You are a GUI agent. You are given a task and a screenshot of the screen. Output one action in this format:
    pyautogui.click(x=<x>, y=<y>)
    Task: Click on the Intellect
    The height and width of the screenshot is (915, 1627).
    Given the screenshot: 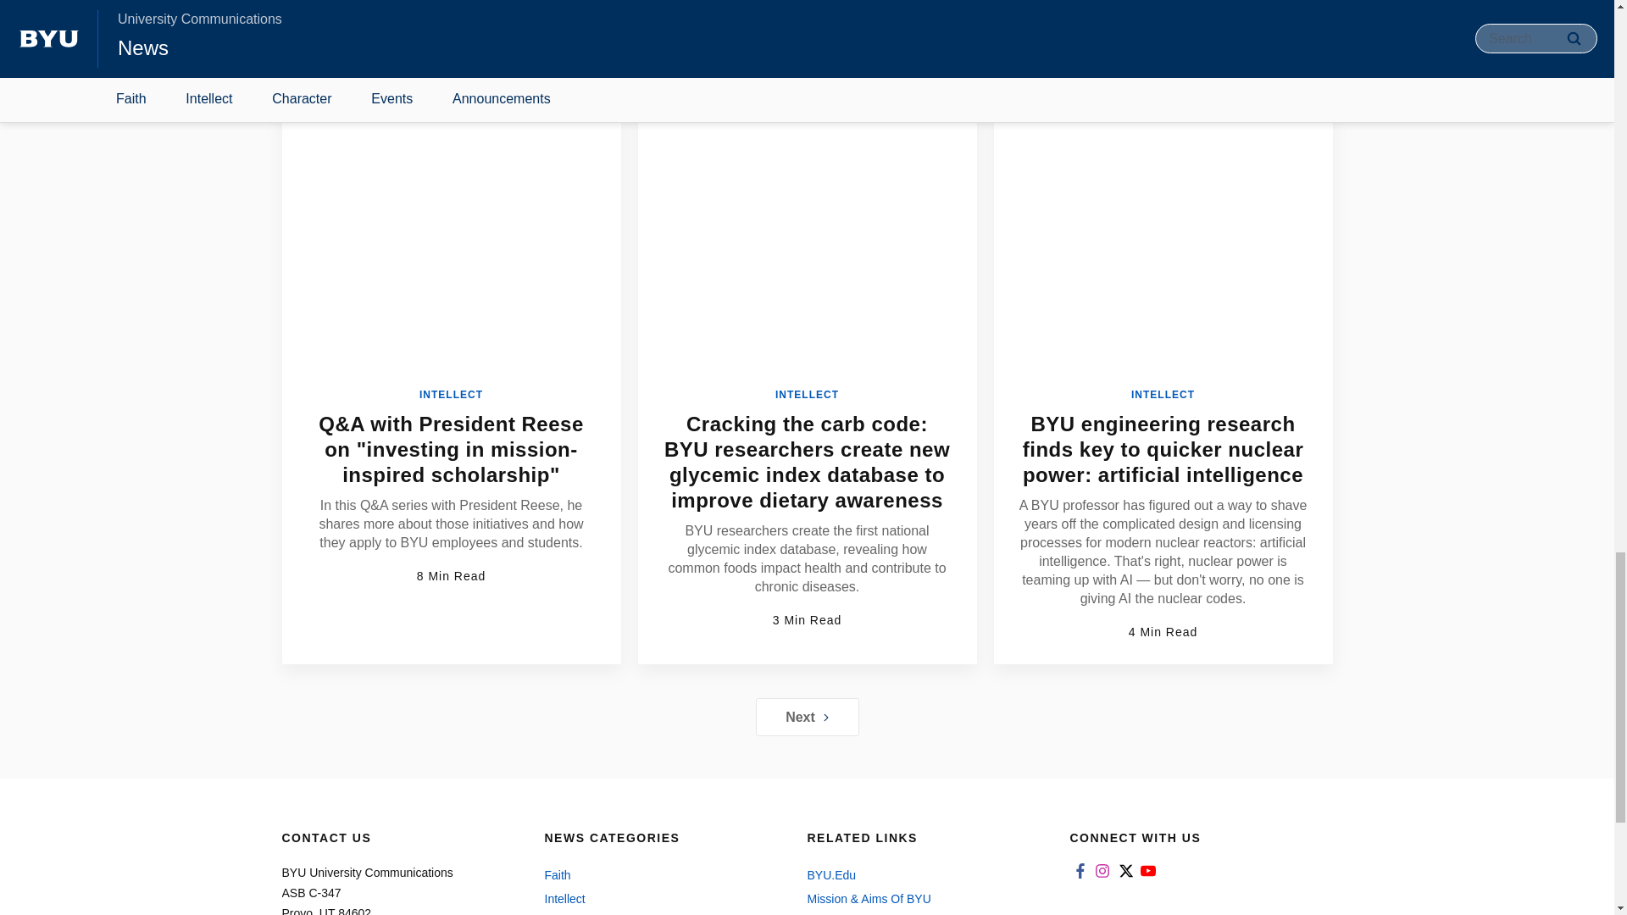 What is the action you would take?
    pyautogui.click(x=658, y=898)
    